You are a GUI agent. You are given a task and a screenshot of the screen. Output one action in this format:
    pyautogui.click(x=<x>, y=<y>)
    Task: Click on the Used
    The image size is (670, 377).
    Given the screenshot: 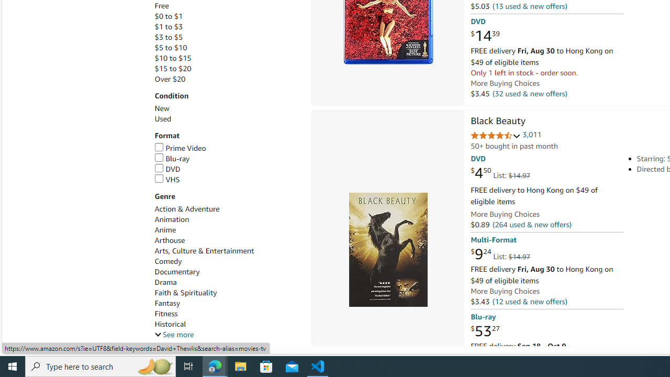 What is the action you would take?
    pyautogui.click(x=227, y=119)
    